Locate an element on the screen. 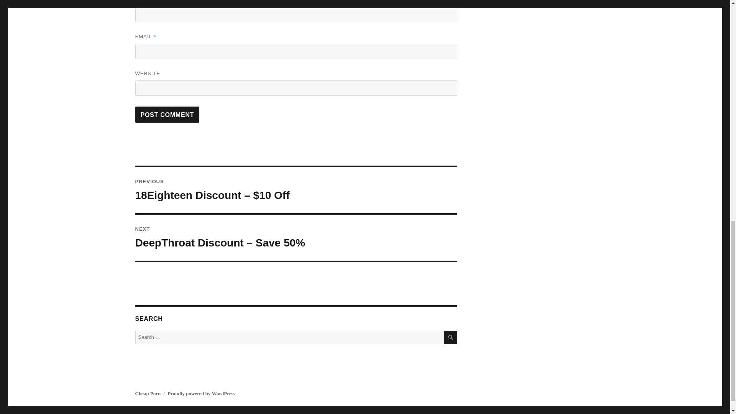 The height and width of the screenshot is (414, 736). SEARCH is located at coordinates (450, 337).